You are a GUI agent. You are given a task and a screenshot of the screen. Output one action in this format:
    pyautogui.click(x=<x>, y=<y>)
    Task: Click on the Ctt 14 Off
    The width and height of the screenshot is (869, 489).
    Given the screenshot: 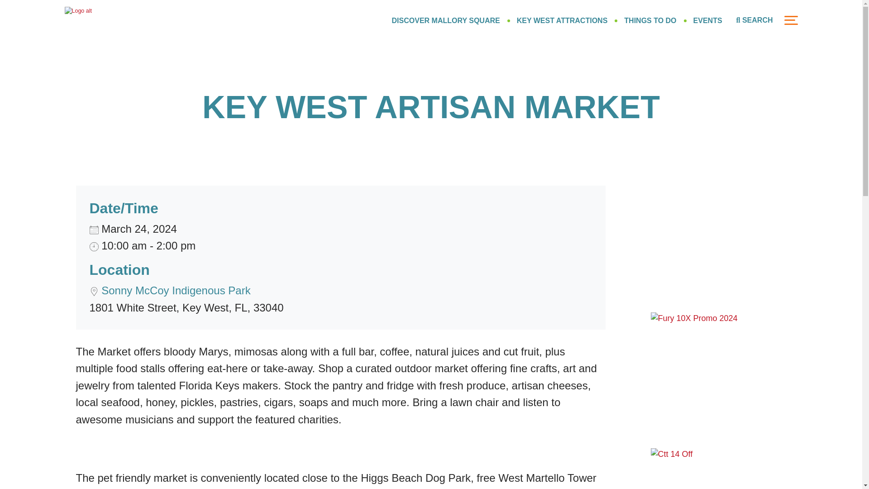 What is the action you would take?
    pyautogui.click(x=719, y=469)
    